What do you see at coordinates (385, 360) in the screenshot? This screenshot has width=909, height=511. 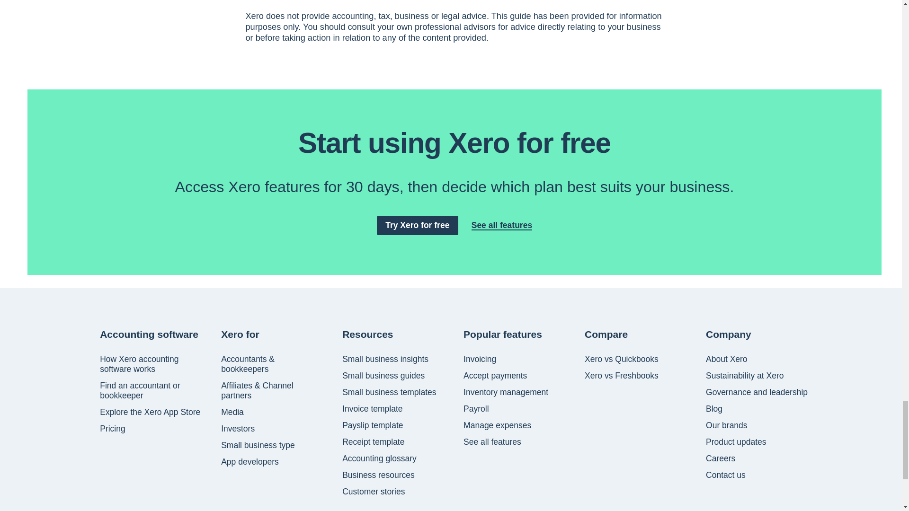 I see `Small business insights` at bounding box center [385, 360].